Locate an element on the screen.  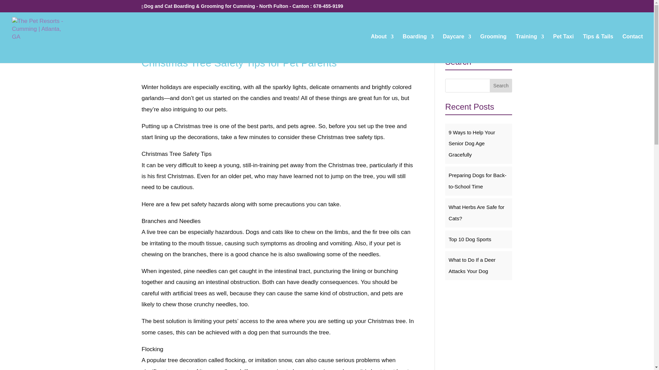
Grooming is located at coordinates (493, 49).